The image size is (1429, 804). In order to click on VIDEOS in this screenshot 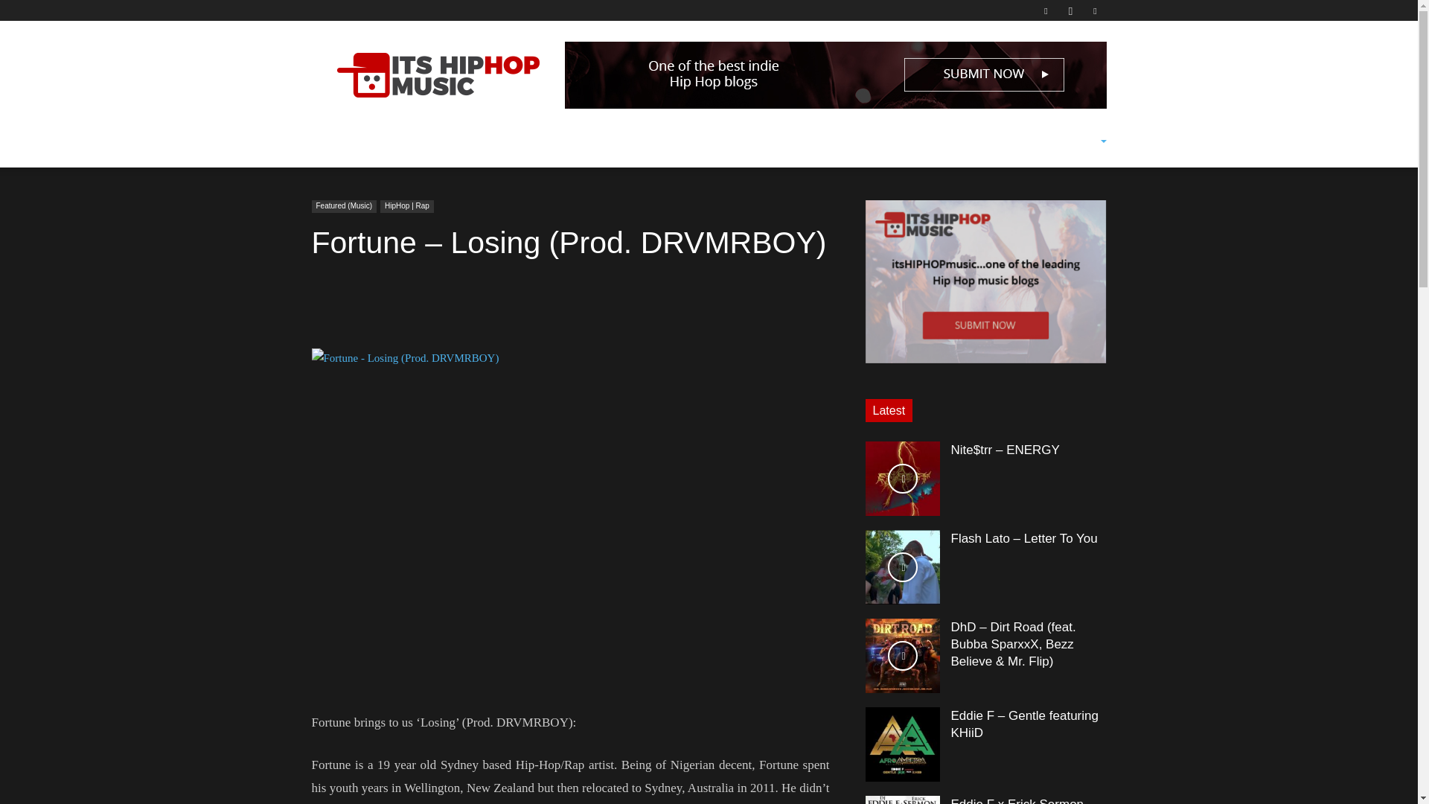, I will do `click(448, 141)`.